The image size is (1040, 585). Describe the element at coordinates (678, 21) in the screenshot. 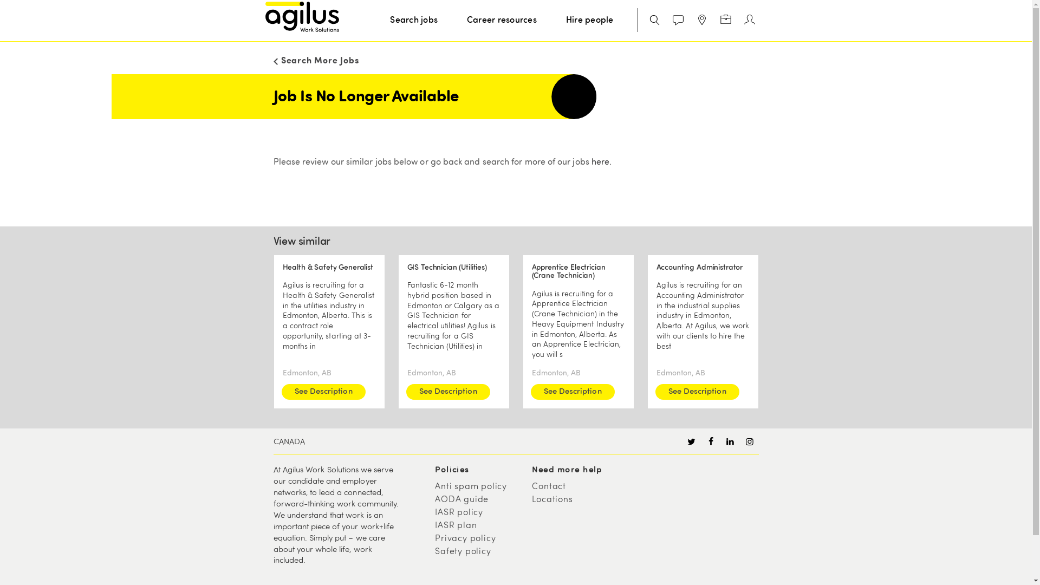

I see `Chat` at that location.